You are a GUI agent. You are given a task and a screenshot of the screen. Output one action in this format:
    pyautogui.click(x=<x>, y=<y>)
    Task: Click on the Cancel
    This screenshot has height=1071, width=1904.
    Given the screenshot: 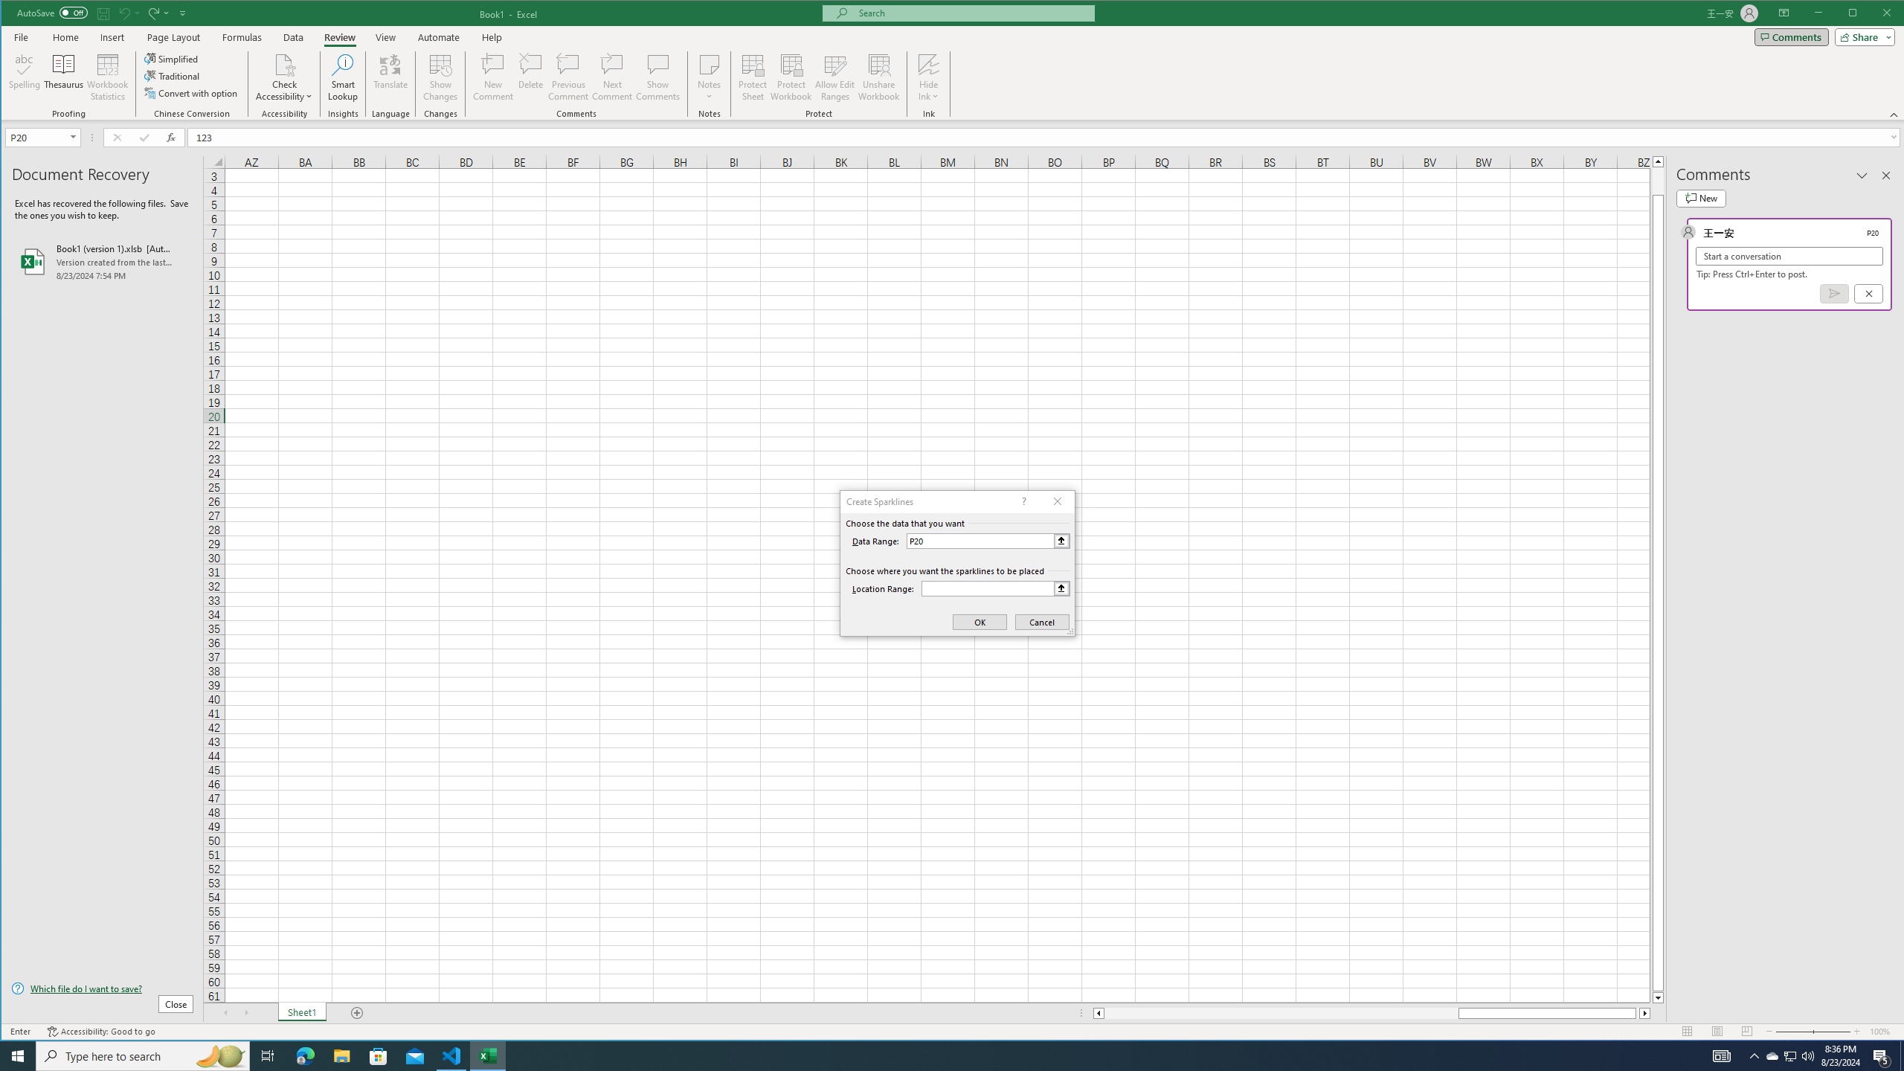 What is the action you would take?
    pyautogui.click(x=1868, y=293)
    